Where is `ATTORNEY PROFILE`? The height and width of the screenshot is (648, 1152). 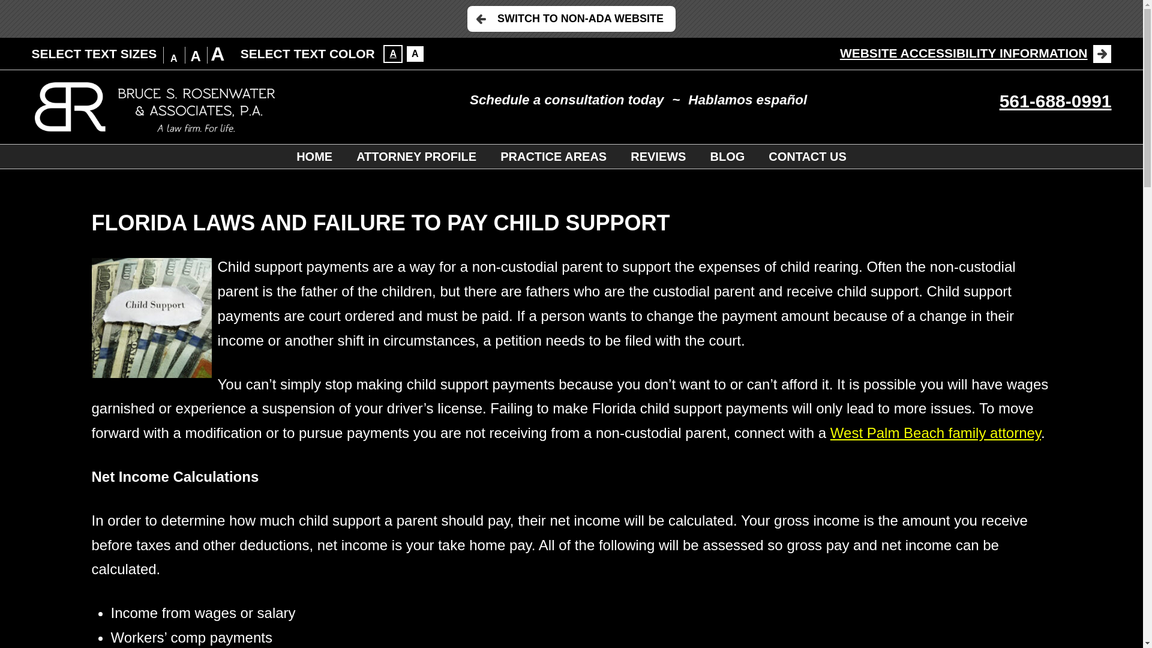
ATTORNEY PROFILE is located at coordinates (416, 156).